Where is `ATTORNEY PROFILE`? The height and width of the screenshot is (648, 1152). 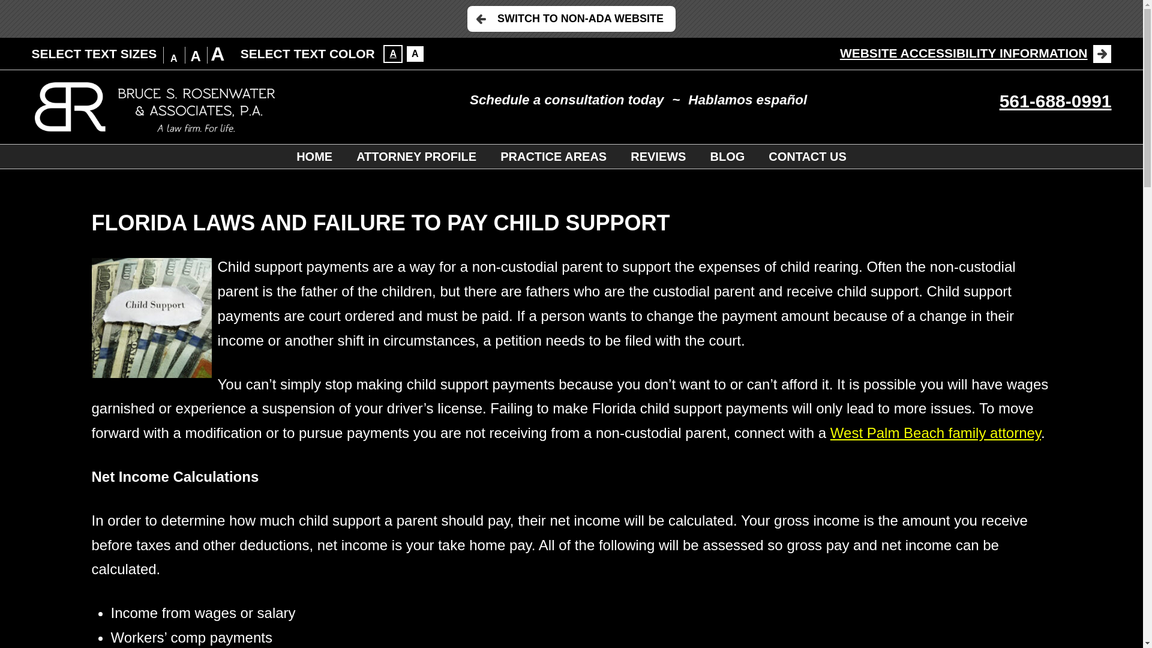
ATTORNEY PROFILE is located at coordinates (416, 156).